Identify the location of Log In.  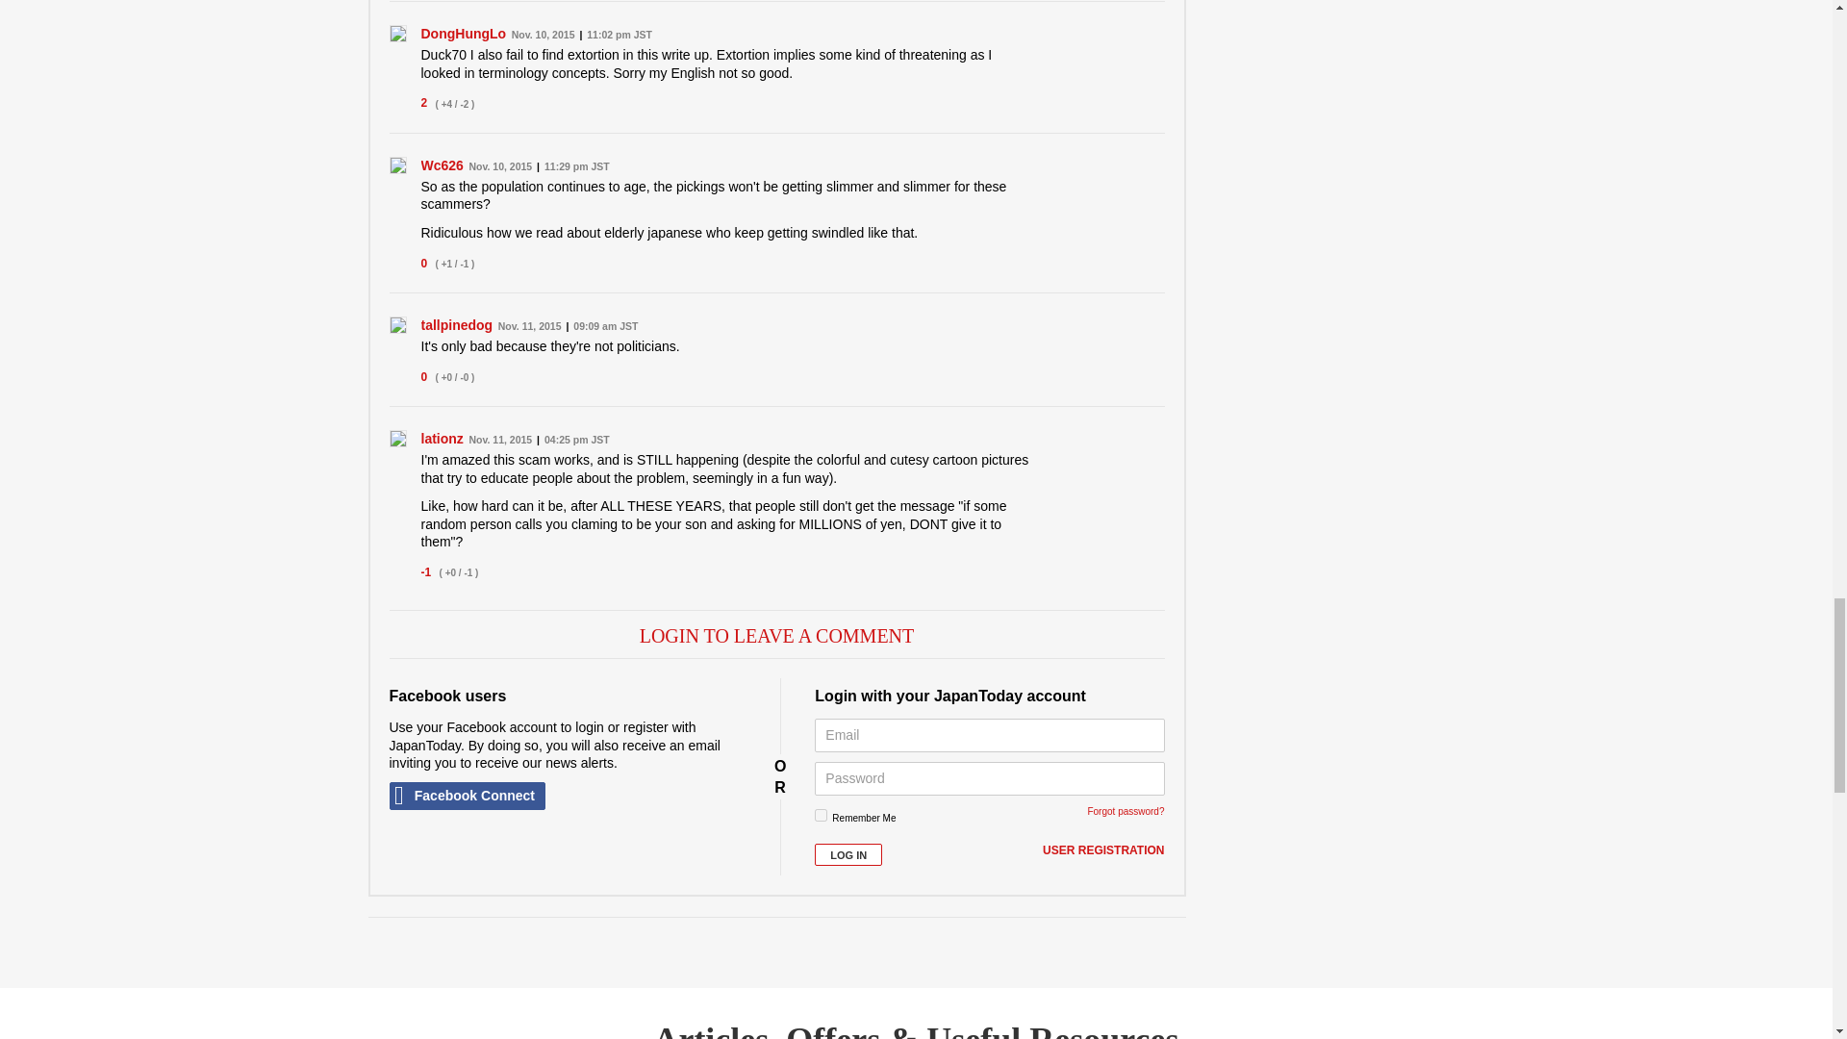
(848, 854).